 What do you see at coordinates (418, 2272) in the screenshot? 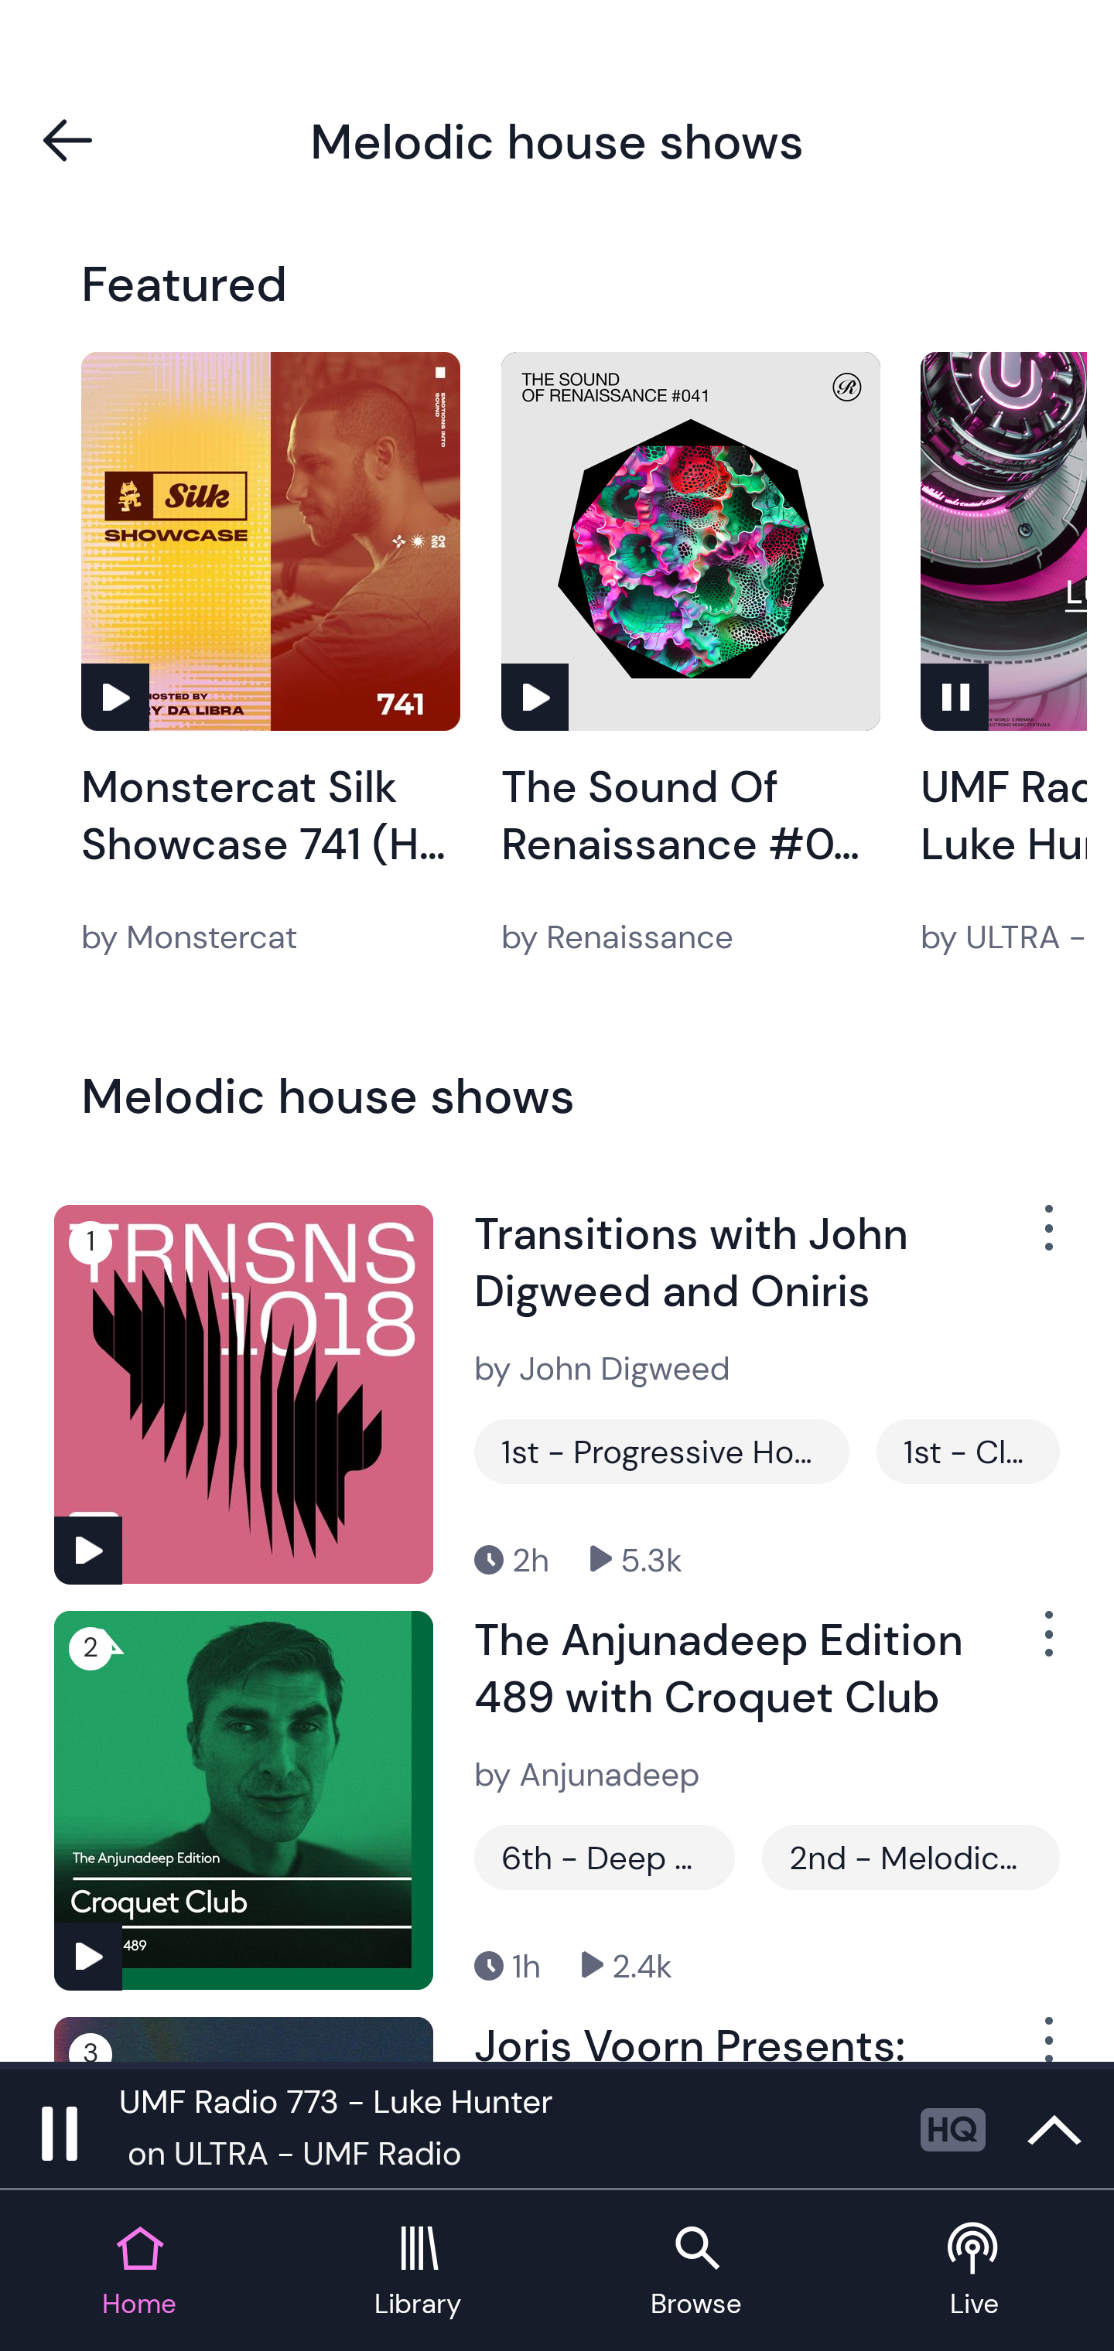
I see `Library tab Library` at bounding box center [418, 2272].